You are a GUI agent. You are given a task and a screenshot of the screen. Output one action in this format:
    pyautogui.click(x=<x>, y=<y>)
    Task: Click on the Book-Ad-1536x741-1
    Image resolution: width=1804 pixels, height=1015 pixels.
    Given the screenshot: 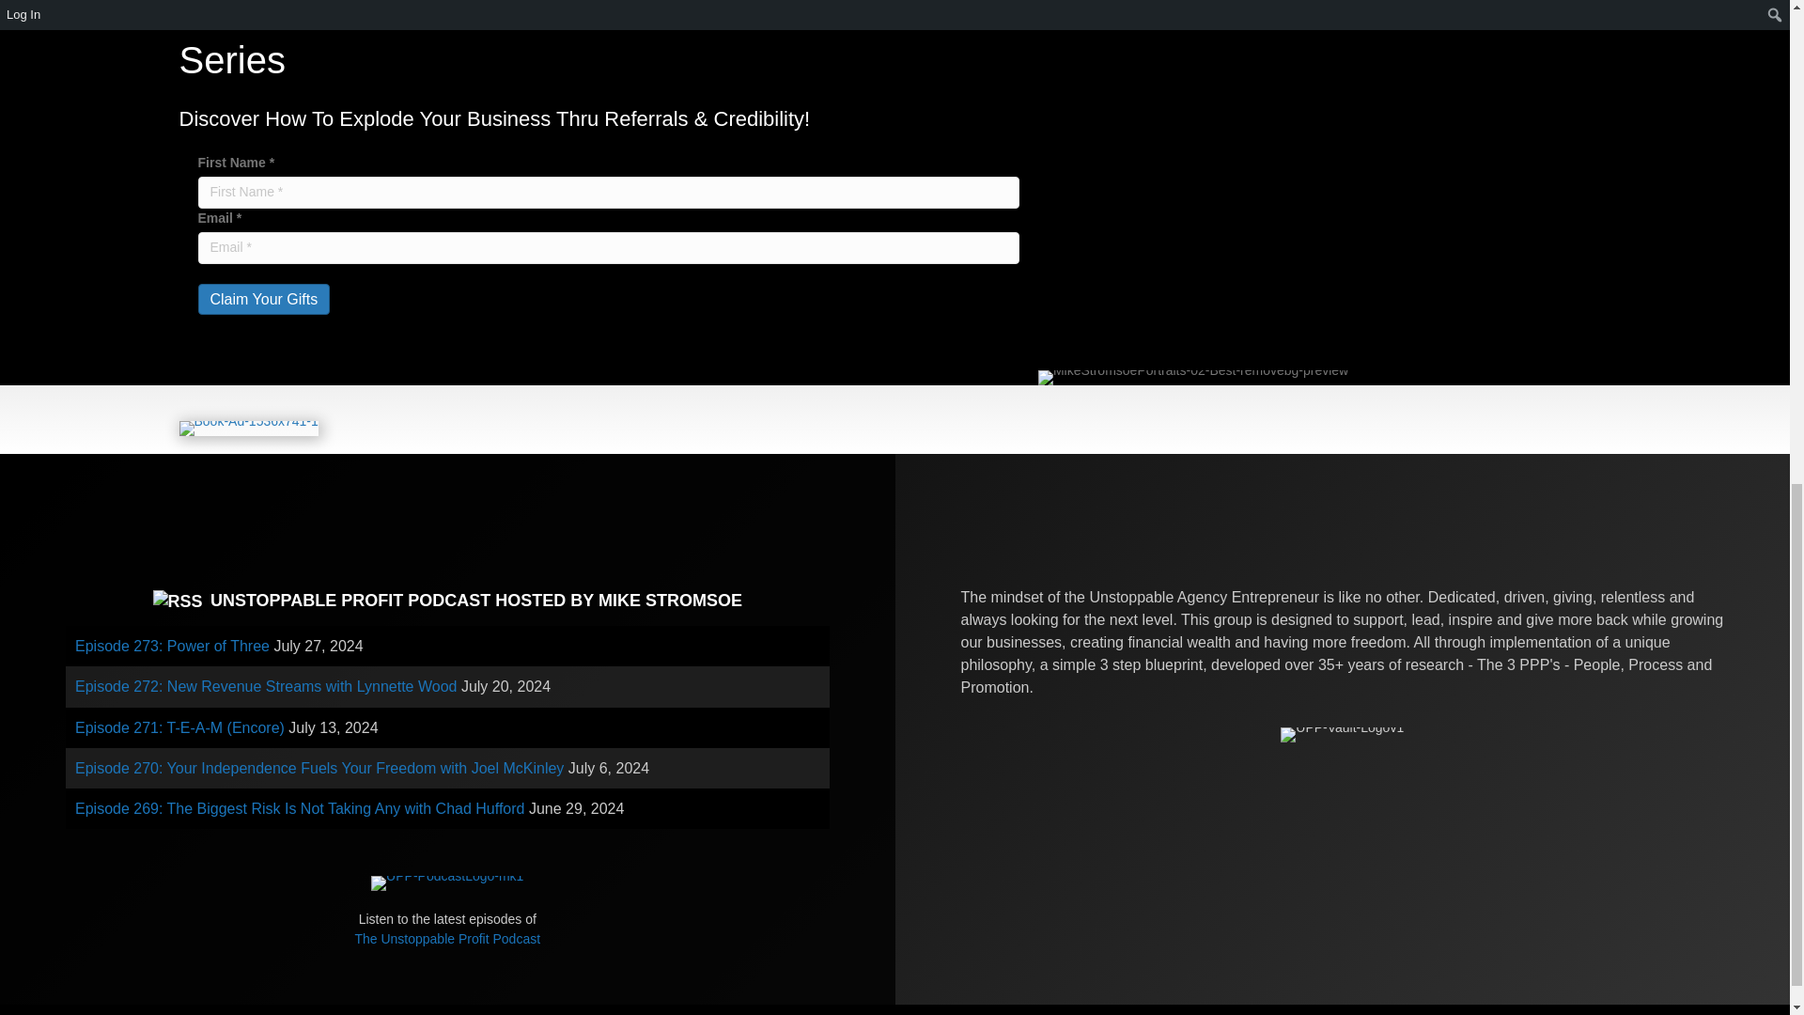 What is the action you would take?
    pyautogui.click(x=248, y=429)
    